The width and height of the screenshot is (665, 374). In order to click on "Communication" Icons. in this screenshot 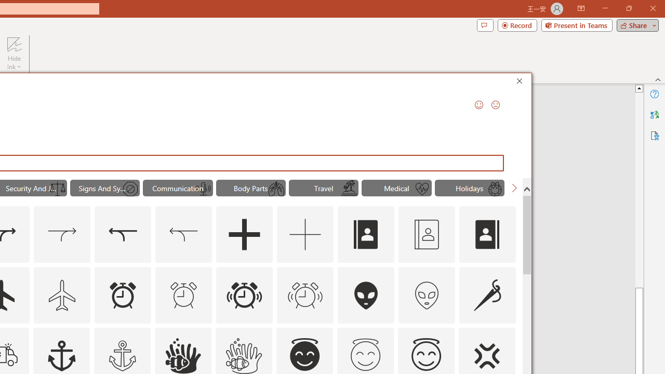, I will do `click(178, 188)`.